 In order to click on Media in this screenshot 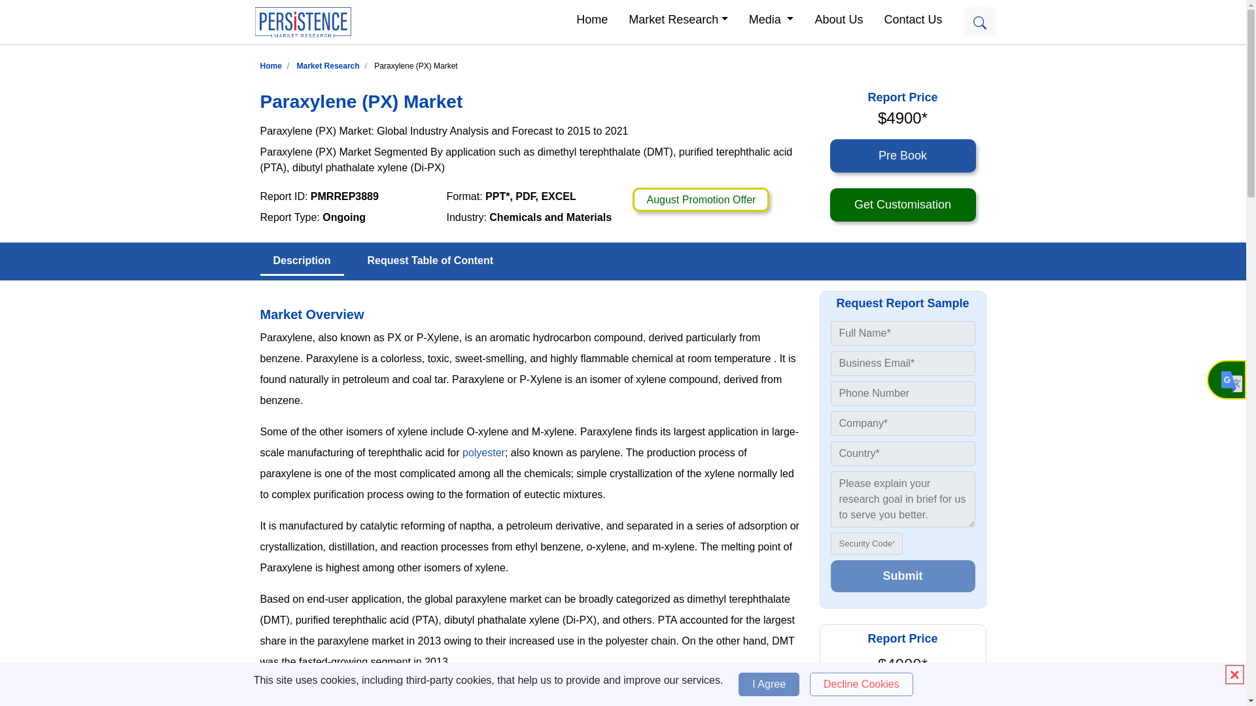, I will do `click(771, 18)`.